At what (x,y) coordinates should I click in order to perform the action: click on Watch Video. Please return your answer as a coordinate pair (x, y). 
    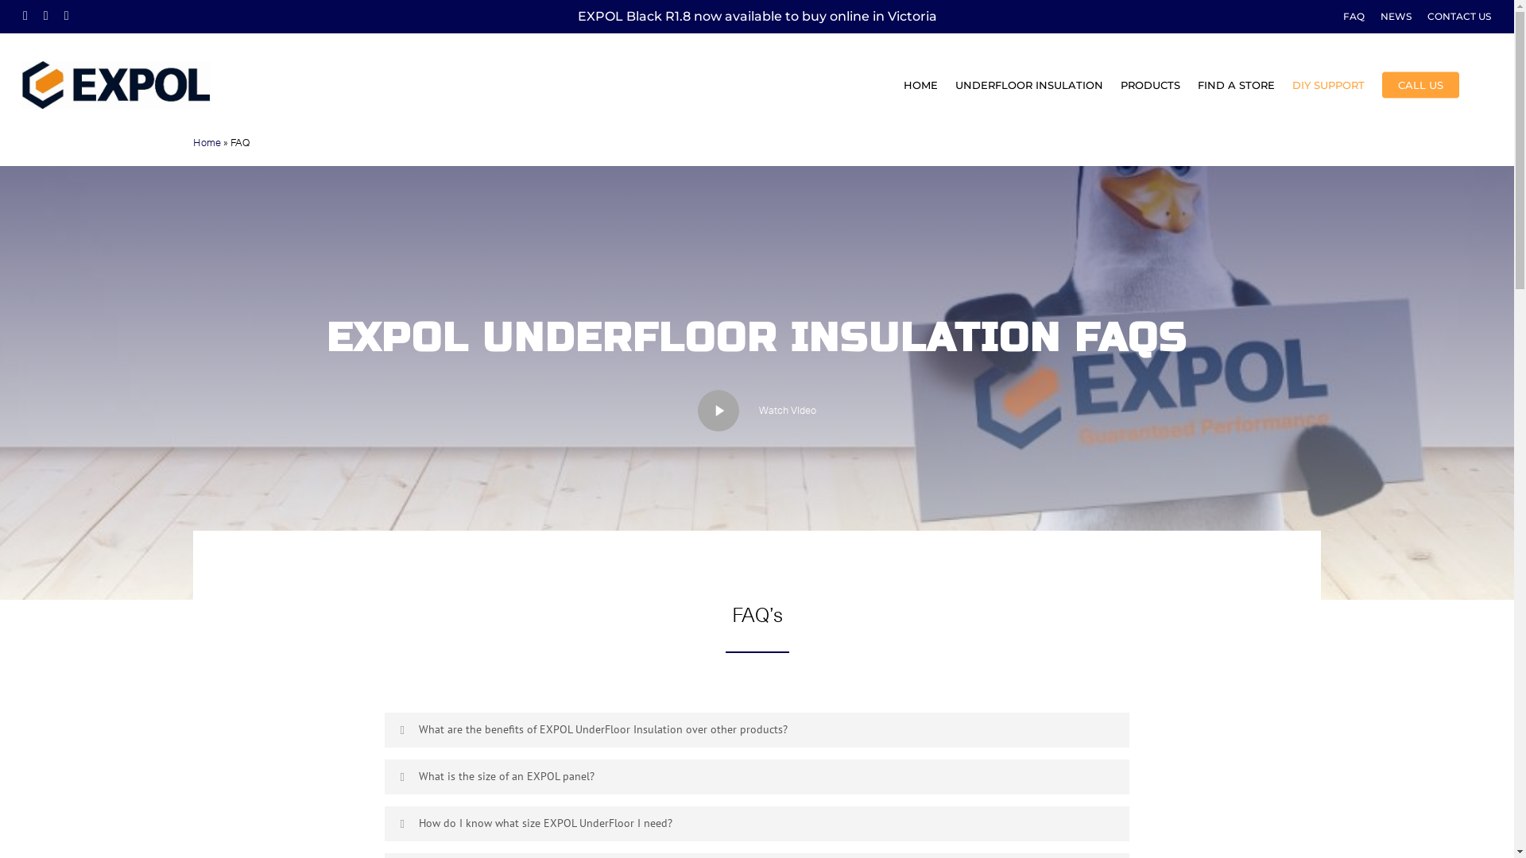
    Looking at the image, I should click on (757, 411).